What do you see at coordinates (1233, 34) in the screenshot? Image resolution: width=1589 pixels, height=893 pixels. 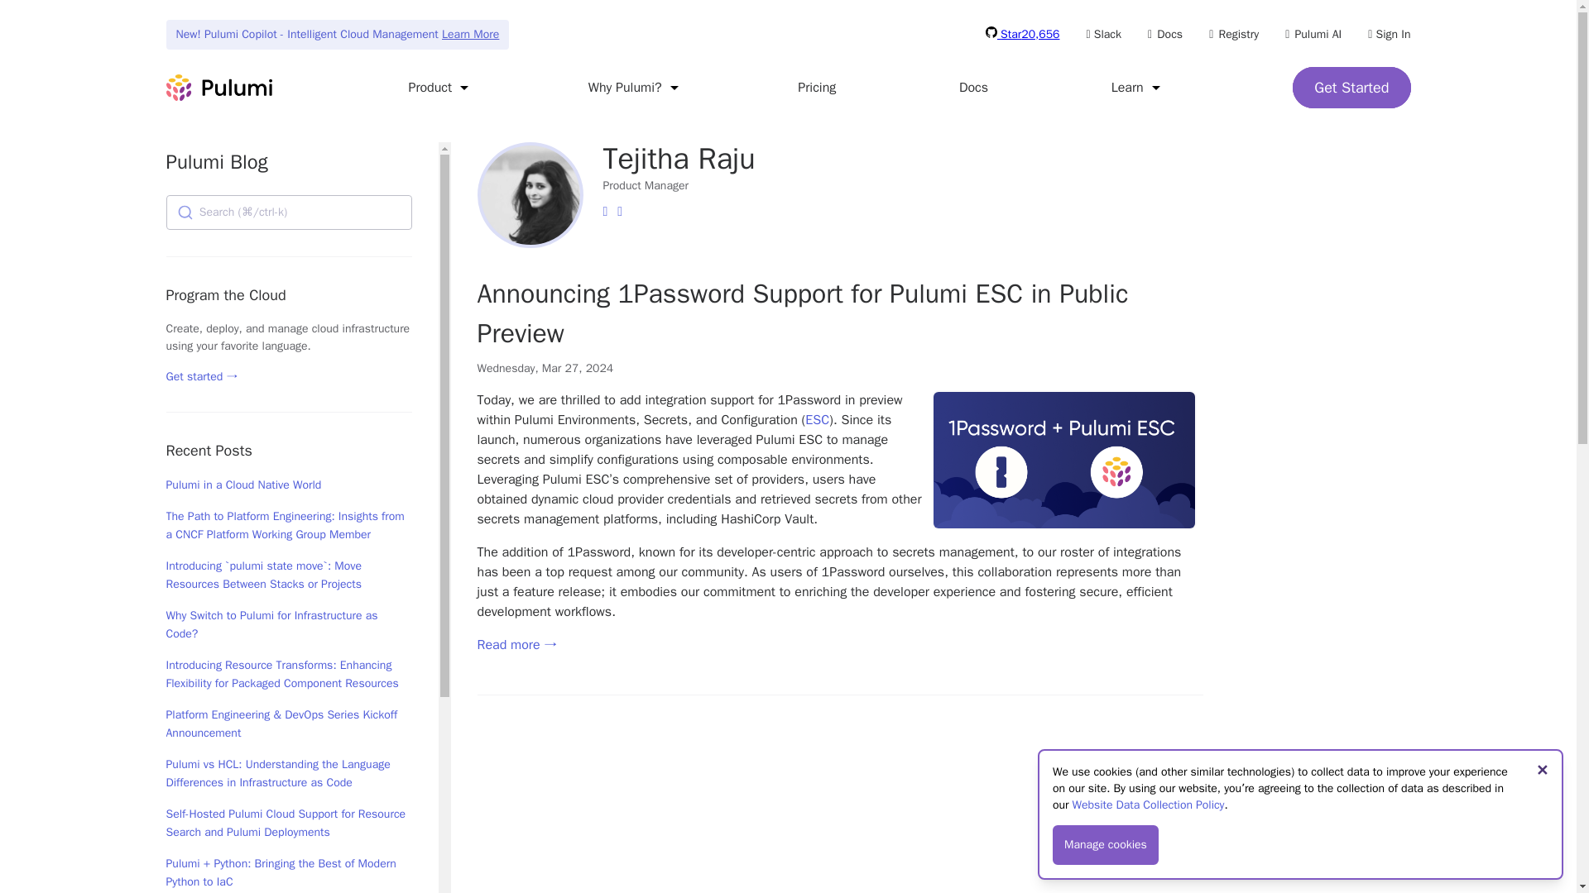 I see `Registry` at bounding box center [1233, 34].